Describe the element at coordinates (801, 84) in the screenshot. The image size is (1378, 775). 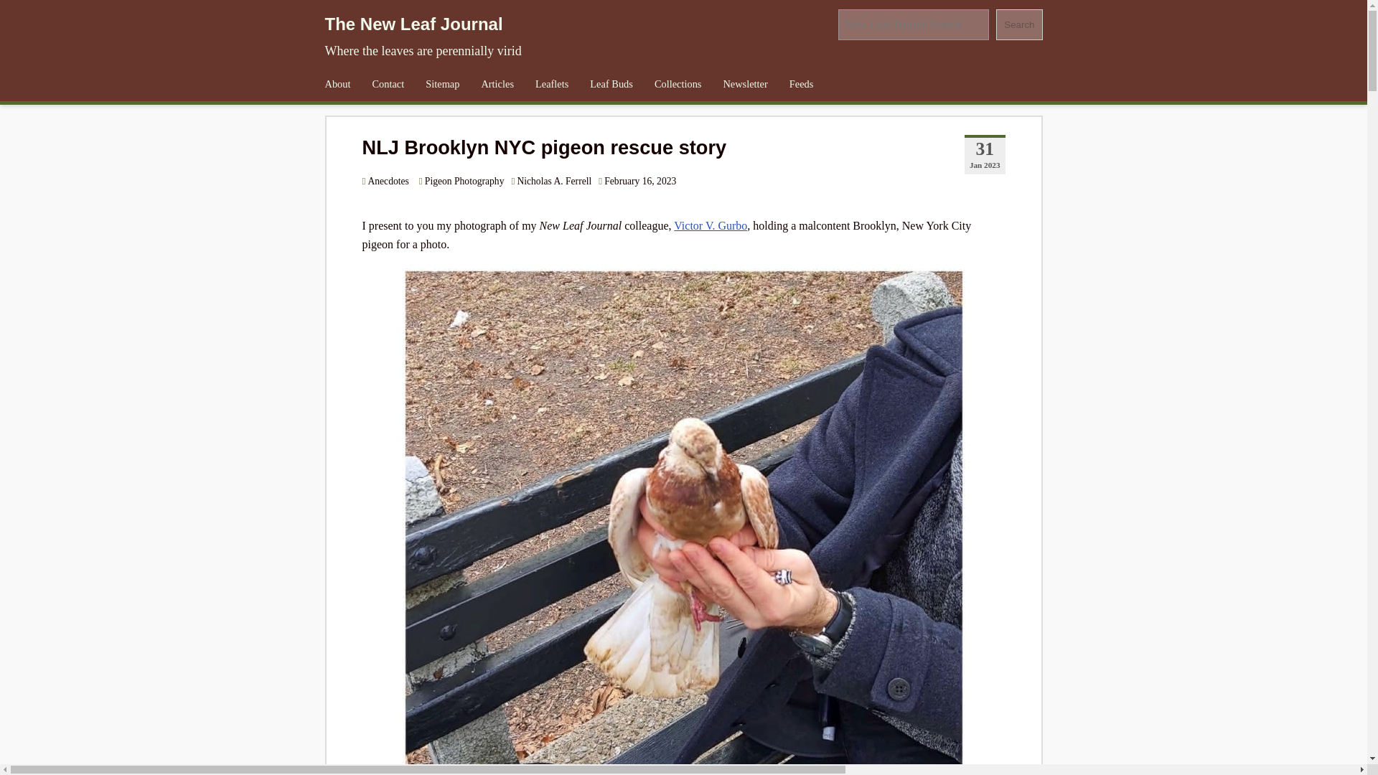
I see `Feeds` at that location.